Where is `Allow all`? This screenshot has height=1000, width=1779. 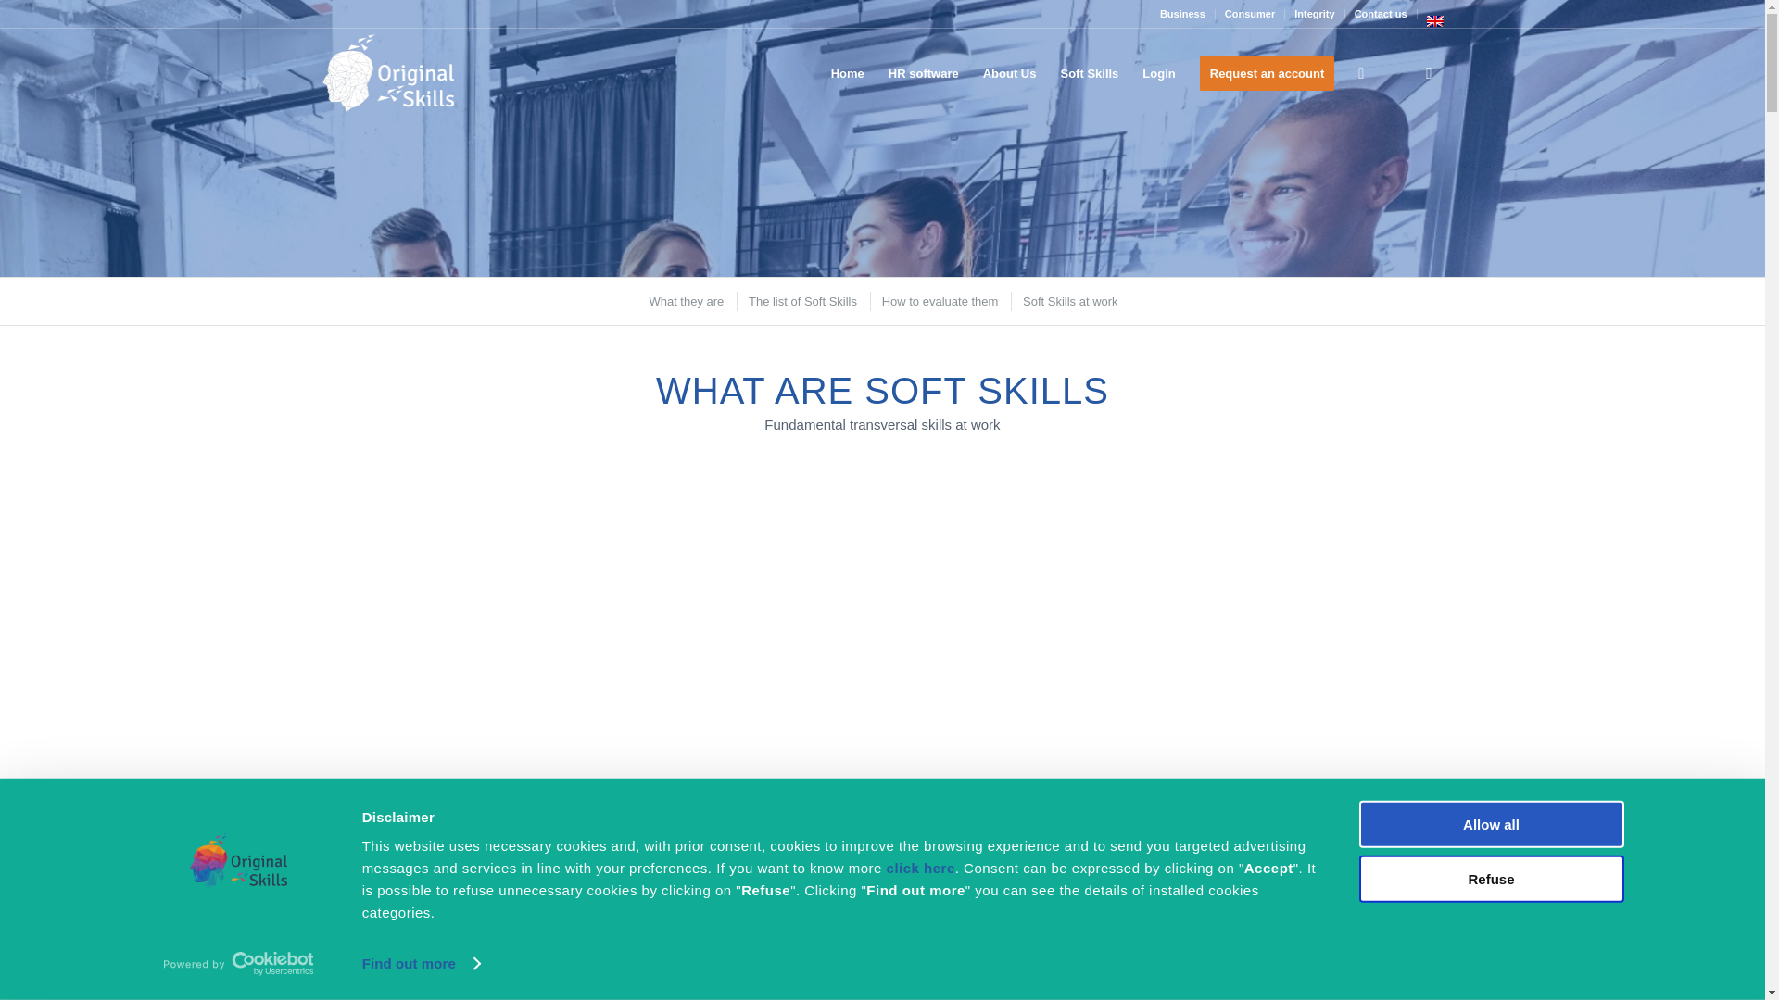
Allow all is located at coordinates (1490, 824).